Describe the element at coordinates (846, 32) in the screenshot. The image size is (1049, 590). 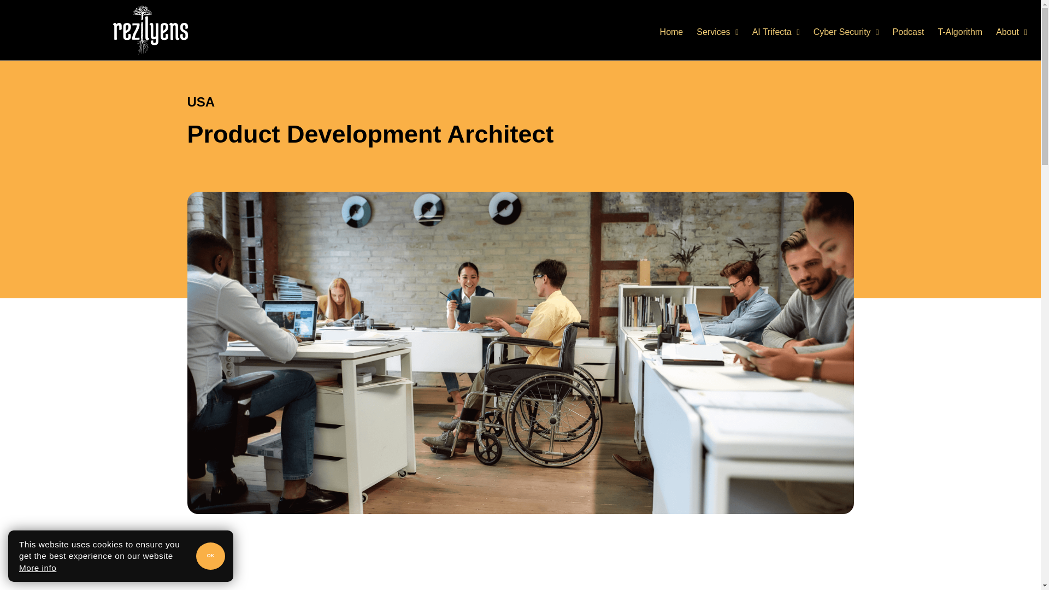
I see `Cyber Security` at that location.